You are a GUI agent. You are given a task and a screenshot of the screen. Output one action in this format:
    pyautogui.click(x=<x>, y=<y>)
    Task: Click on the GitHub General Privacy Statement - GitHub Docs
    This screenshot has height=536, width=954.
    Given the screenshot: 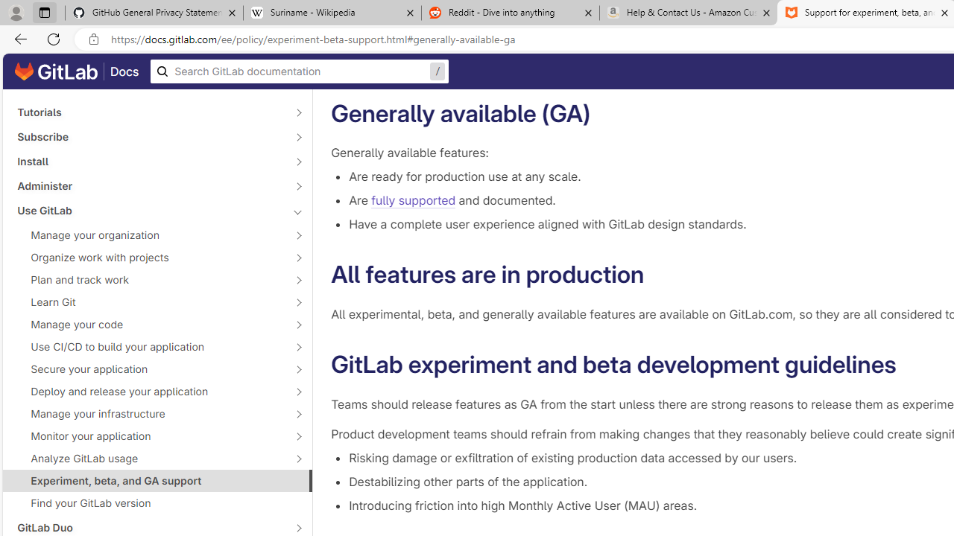 What is the action you would take?
    pyautogui.click(x=154, y=13)
    